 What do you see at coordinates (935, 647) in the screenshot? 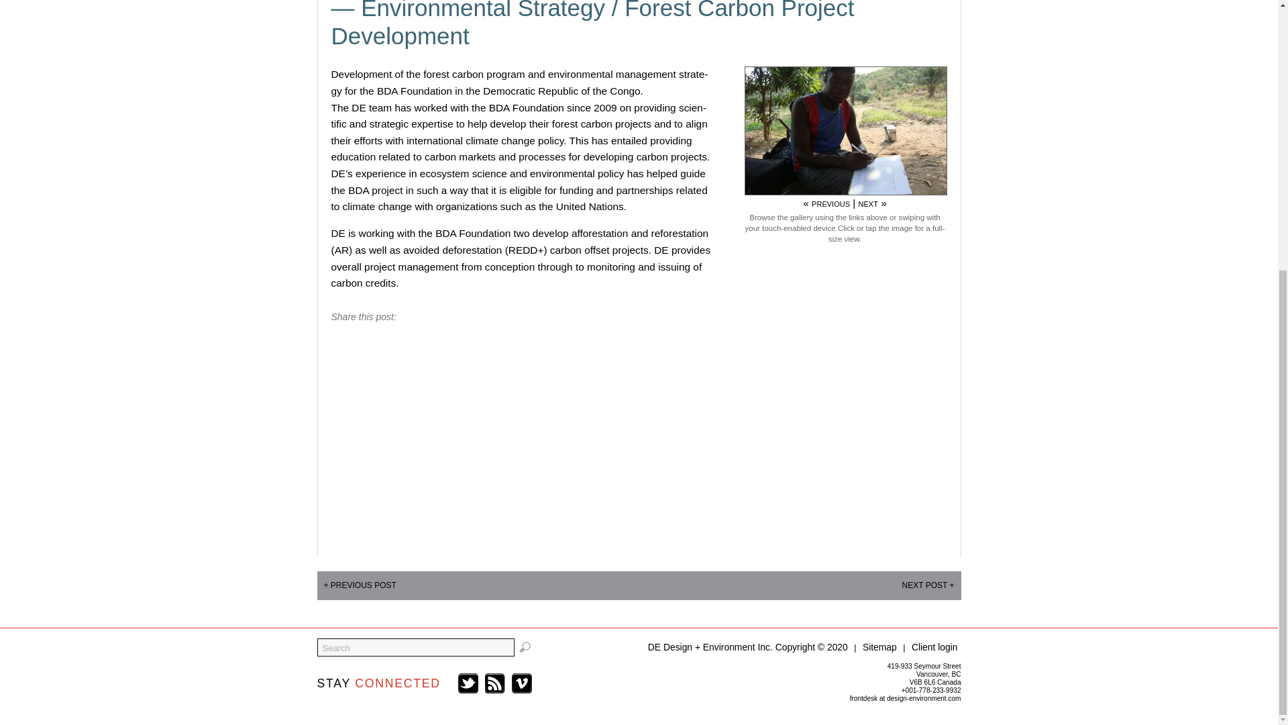
I see `Client login` at bounding box center [935, 647].